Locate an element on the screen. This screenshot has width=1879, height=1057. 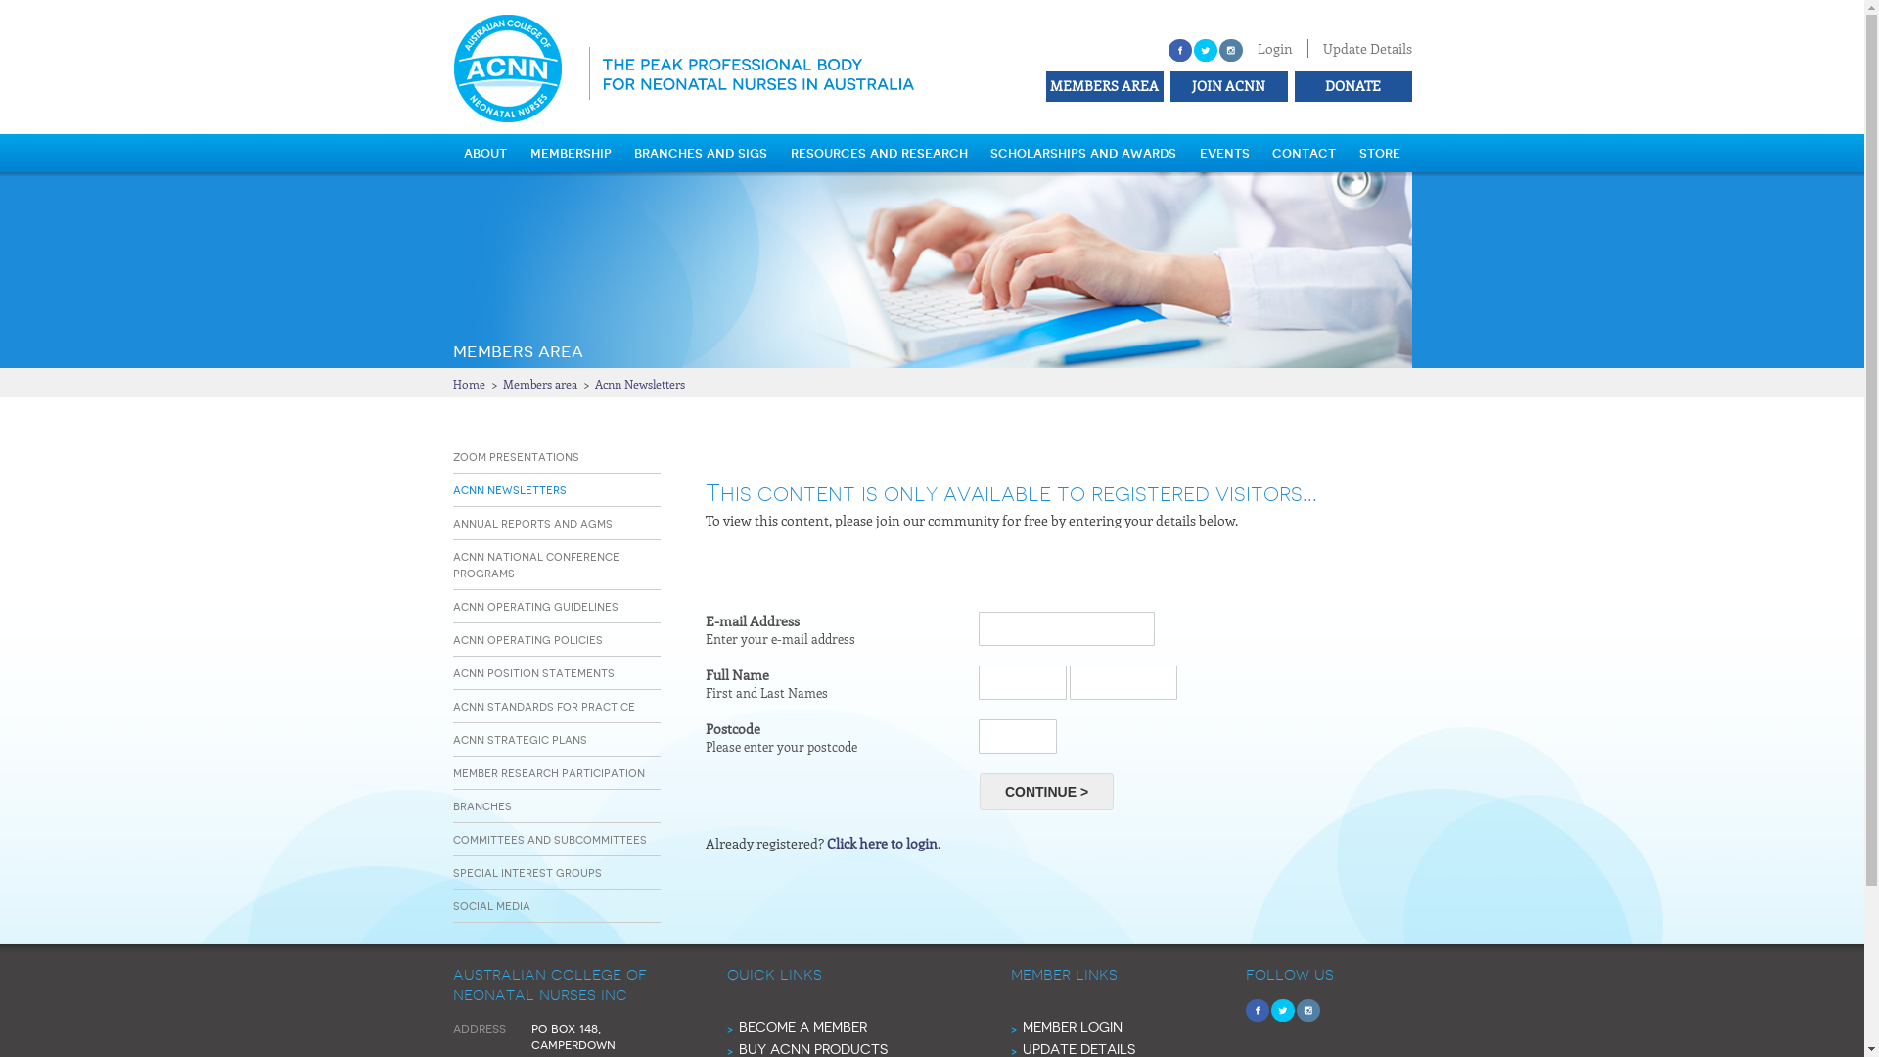
scholarships and awards is located at coordinates (1083, 153).